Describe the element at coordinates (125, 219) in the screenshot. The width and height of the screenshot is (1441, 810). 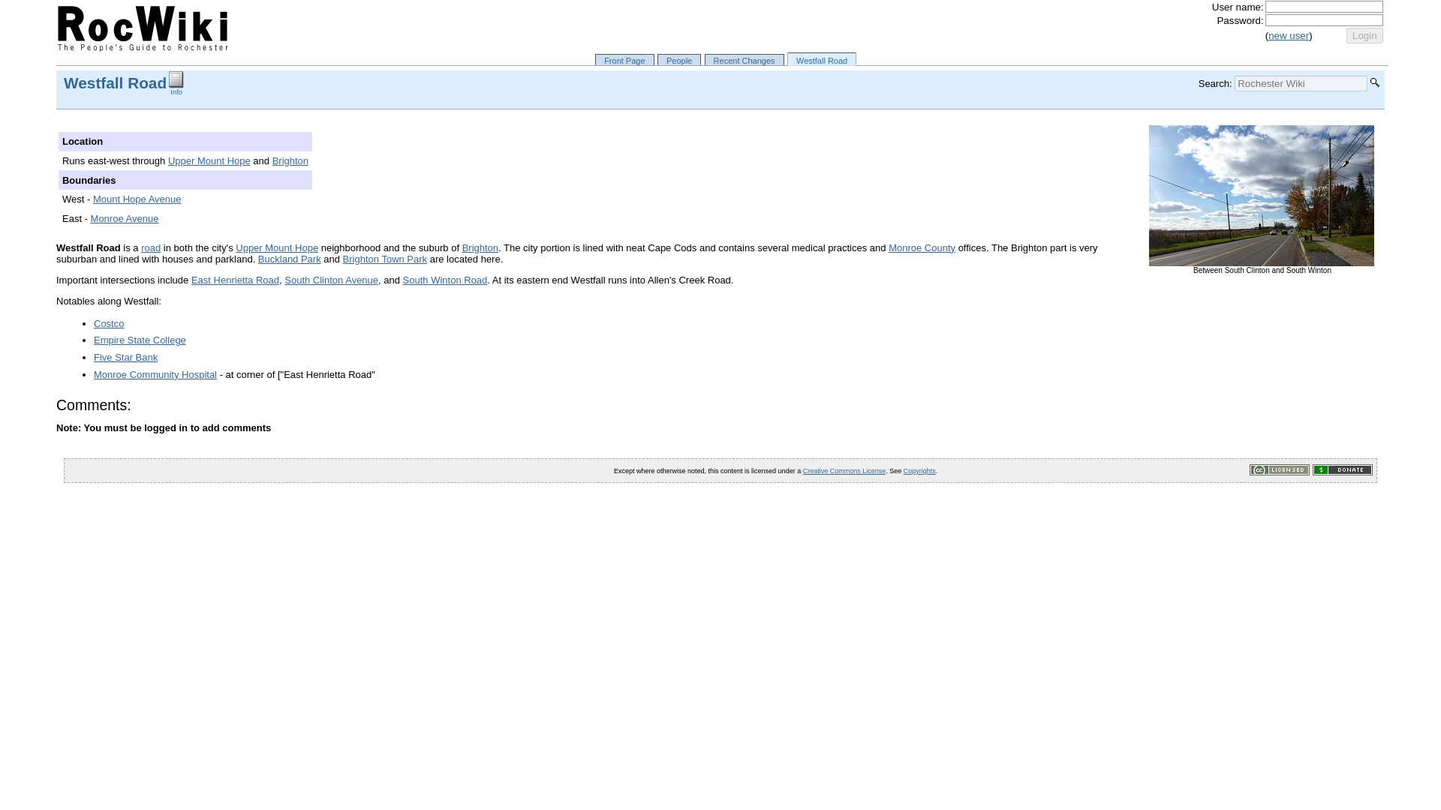
I see `Monroe Avenue` at that location.